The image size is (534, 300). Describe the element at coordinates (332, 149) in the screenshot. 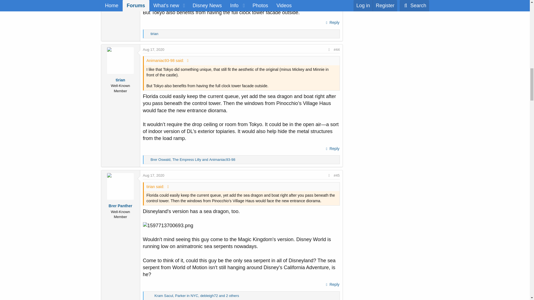

I see `Reply, quoting this message` at that location.